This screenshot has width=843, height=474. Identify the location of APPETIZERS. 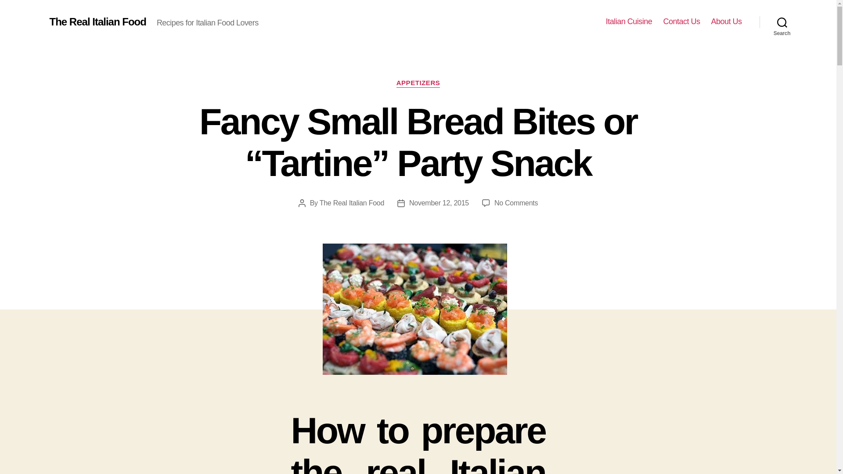
(418, 83).